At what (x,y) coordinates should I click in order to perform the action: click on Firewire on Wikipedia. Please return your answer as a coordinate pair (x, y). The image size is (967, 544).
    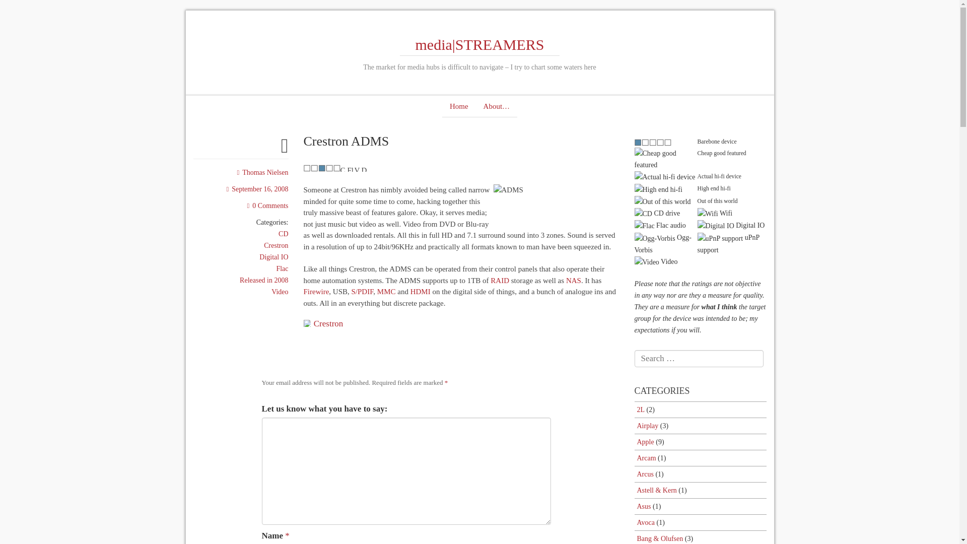
    Looking at the image, I should click on (316, 292).